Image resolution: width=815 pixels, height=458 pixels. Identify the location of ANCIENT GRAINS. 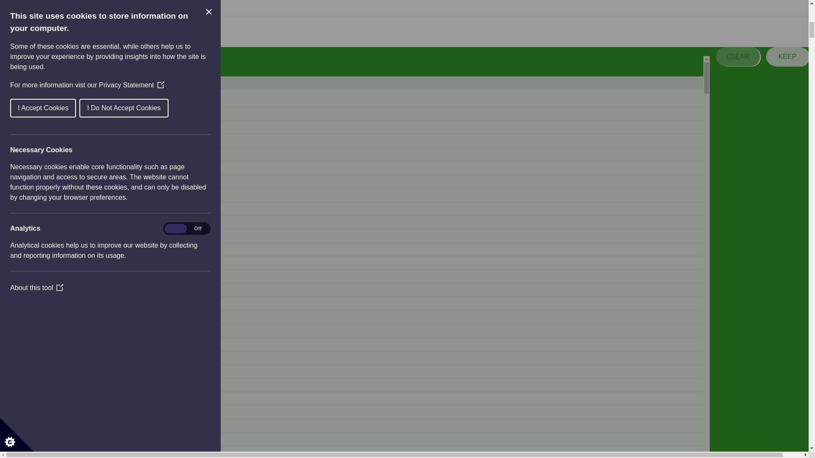
(369, 100).